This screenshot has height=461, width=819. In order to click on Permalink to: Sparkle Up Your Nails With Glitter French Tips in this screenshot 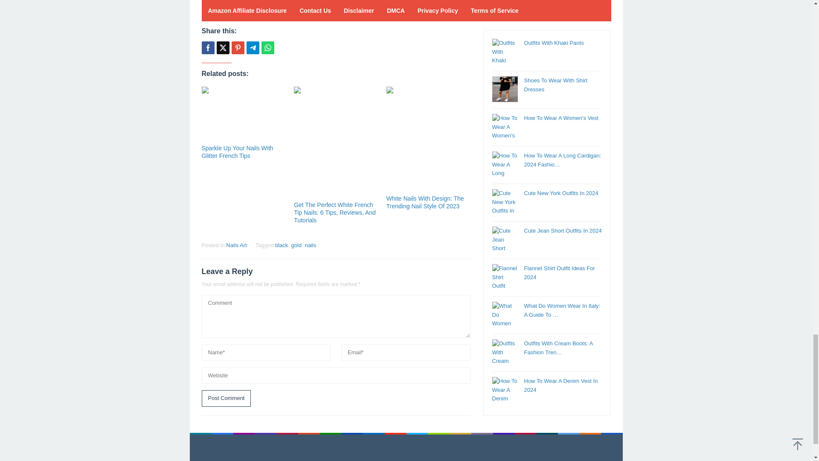, I will do `click(243, 114)`.